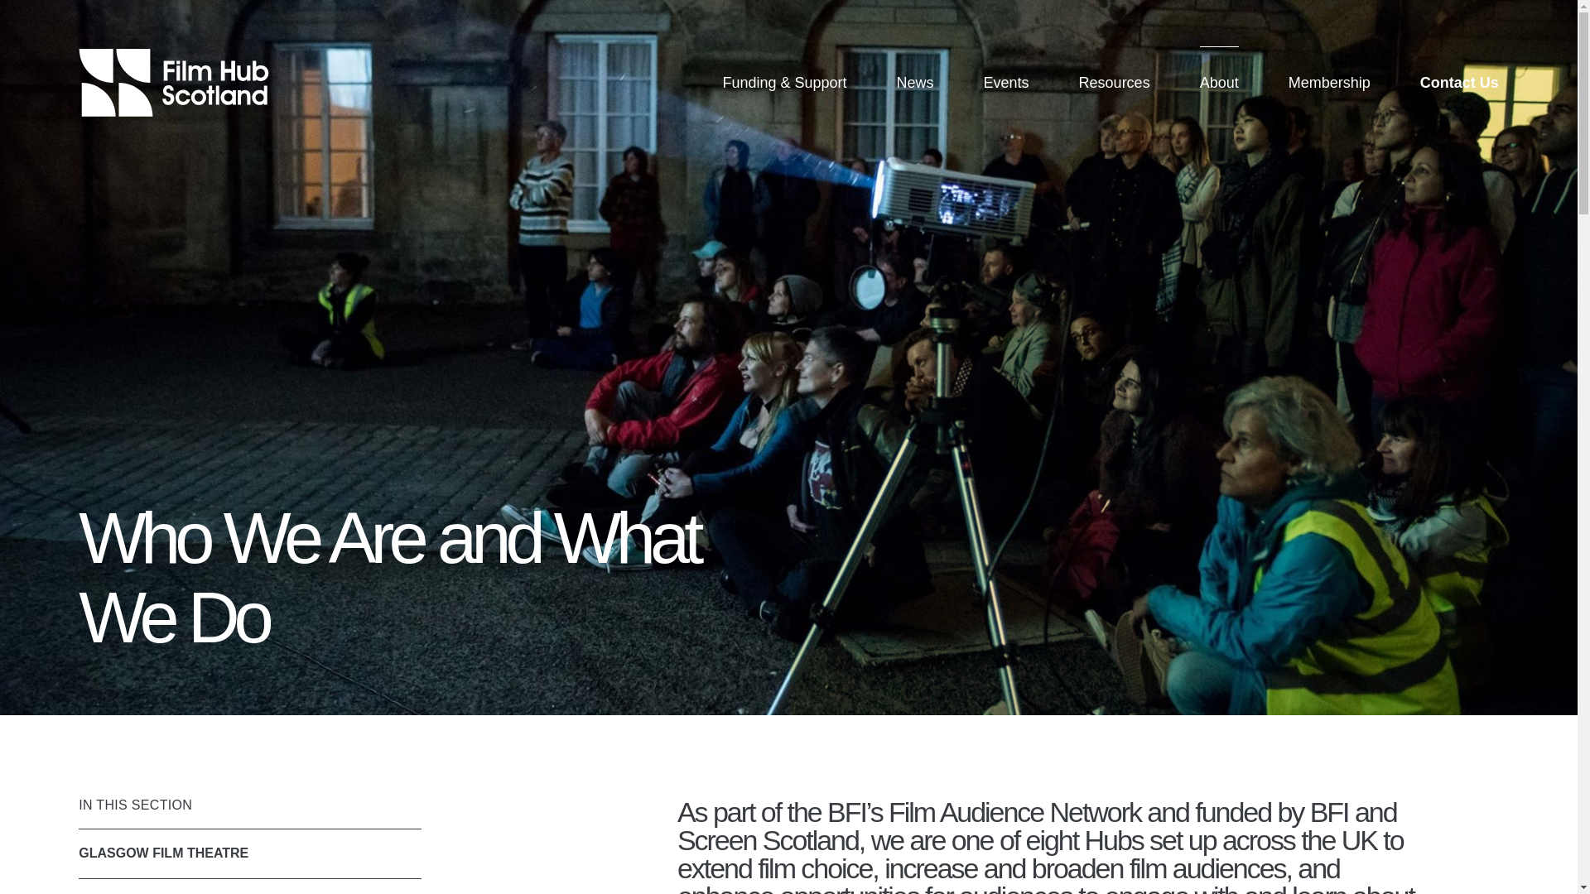 The width and height of the screenshot is (1590, 894). What do you see at coordinates (1448, 83) in the screenshot?
I see `Contact Us` at bounding box center [1448, 83].